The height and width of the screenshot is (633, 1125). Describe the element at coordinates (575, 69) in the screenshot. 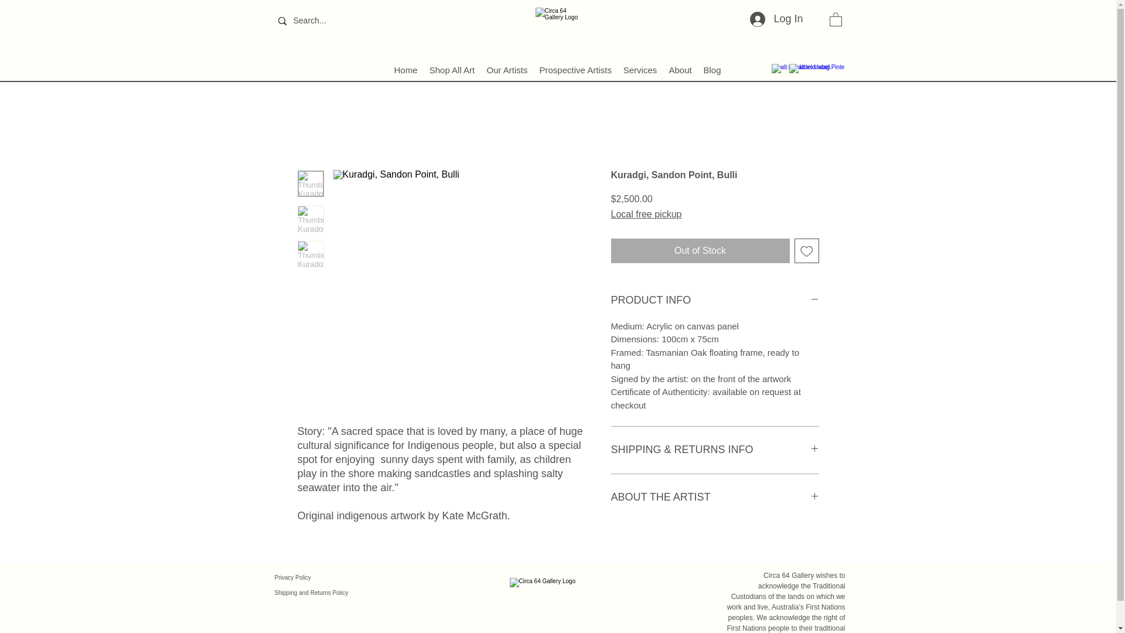

I see `Prospective Artists` at that location.